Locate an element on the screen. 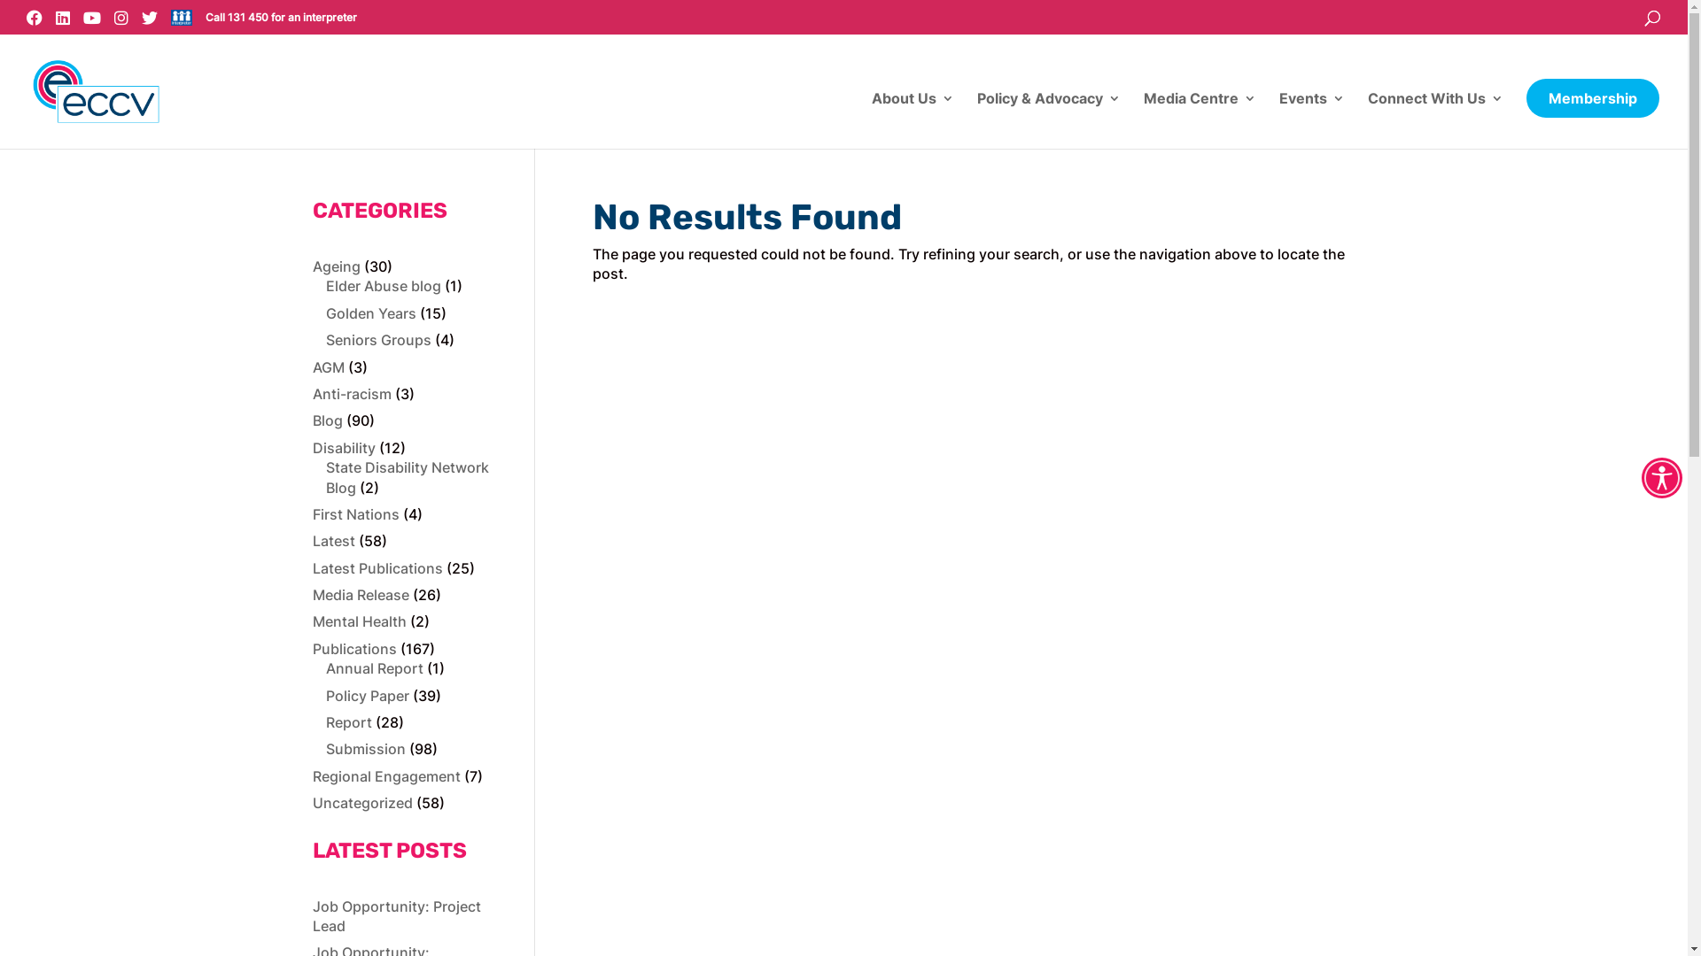  AGM is located at coordinates (328, 367).